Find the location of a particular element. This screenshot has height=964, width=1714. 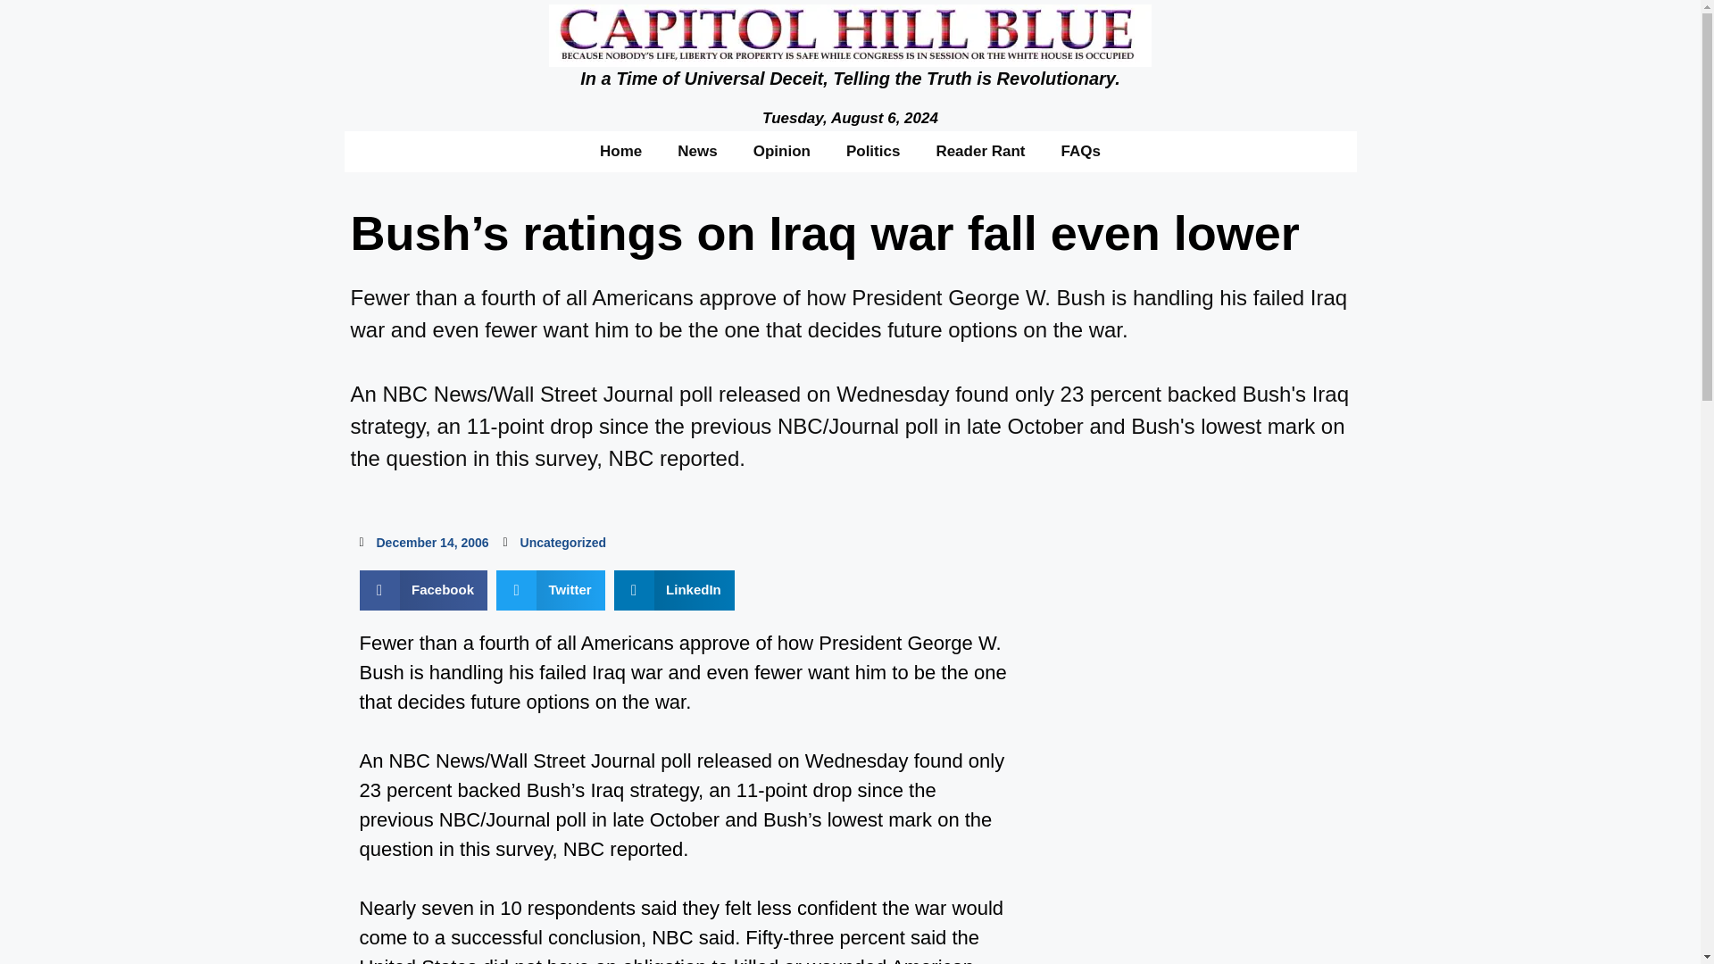

December 14, 2006 is located at coordinates (423, 543).